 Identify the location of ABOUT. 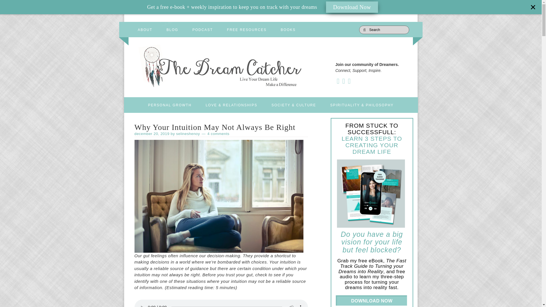
(145, 27).